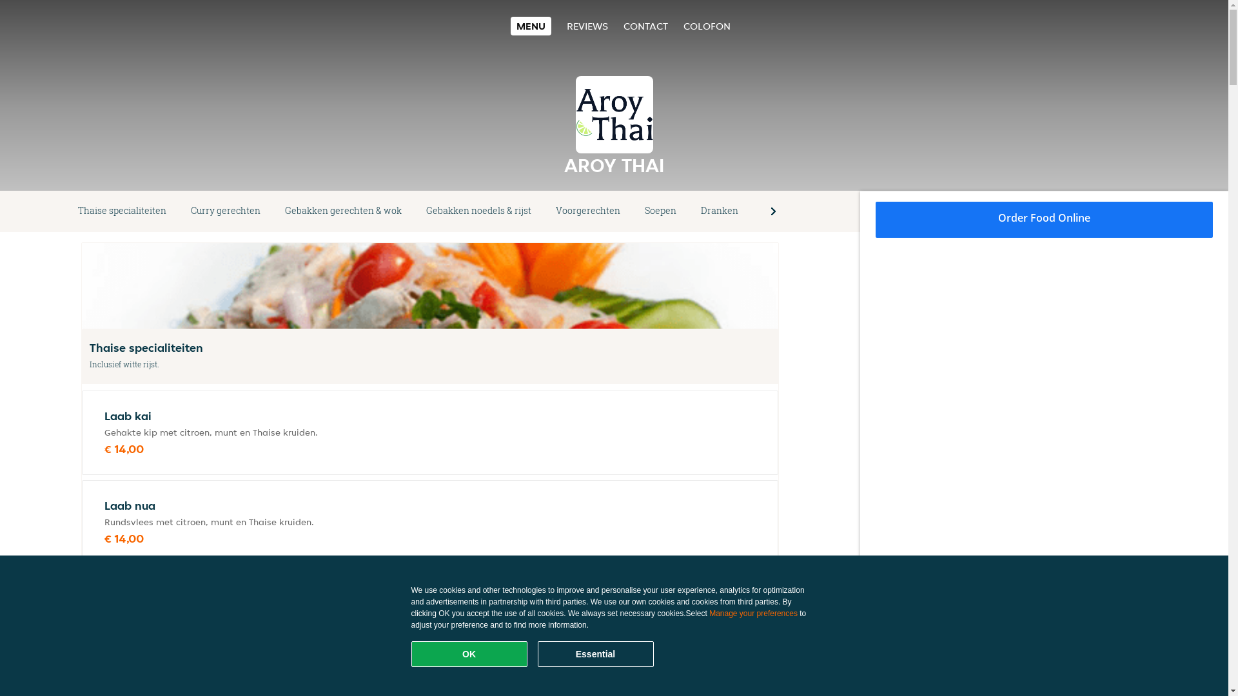  Describe the element at coordinates (646, 26) in the screenshot. I see `CONTACT` at that location.